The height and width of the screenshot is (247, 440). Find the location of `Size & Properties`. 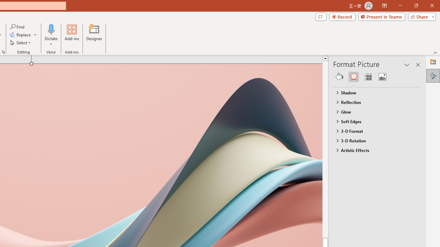

Size & Properties is located at coordinates (368, 77).